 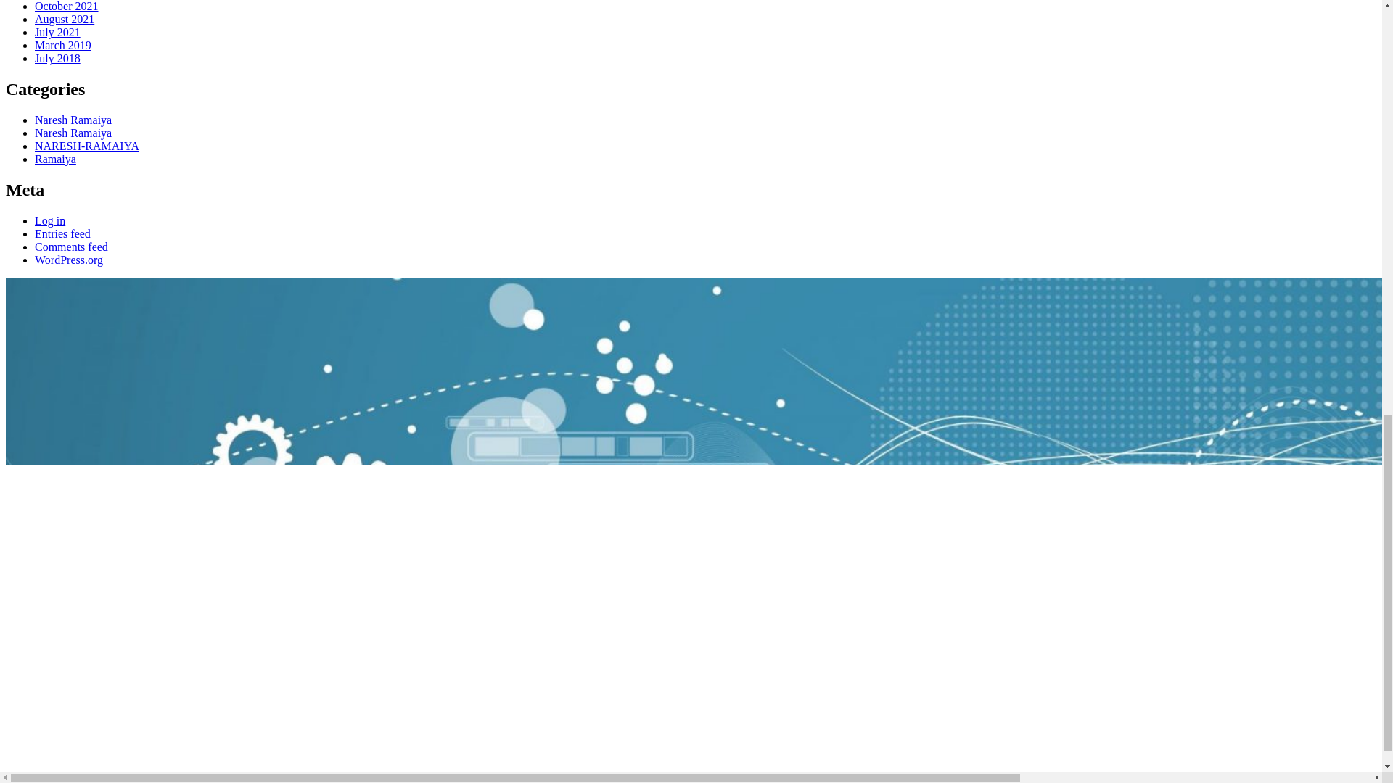 What do you see at coordinates (69, 260) in the screenshot?
I see `WordPress.org` at bounding box center [69, 260].